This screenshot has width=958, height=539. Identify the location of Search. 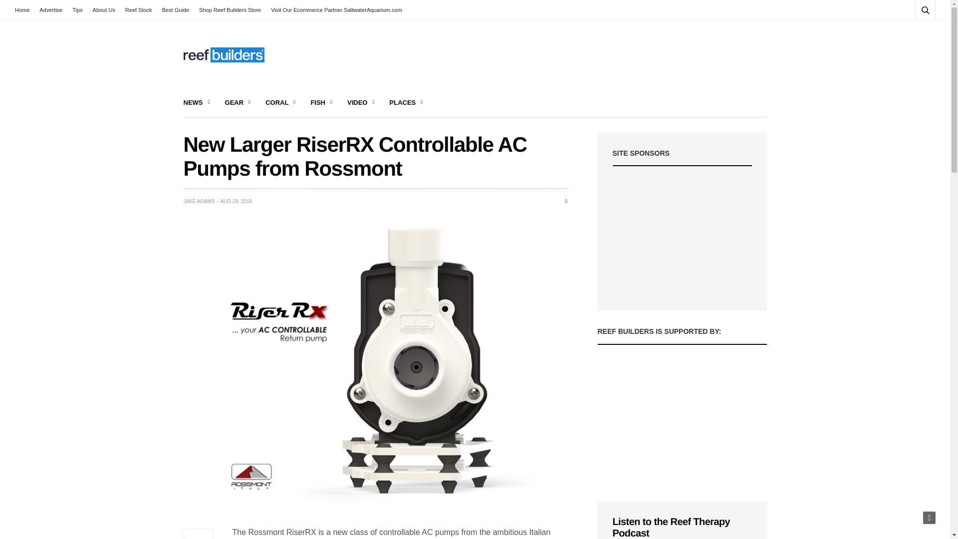
(912, 34).